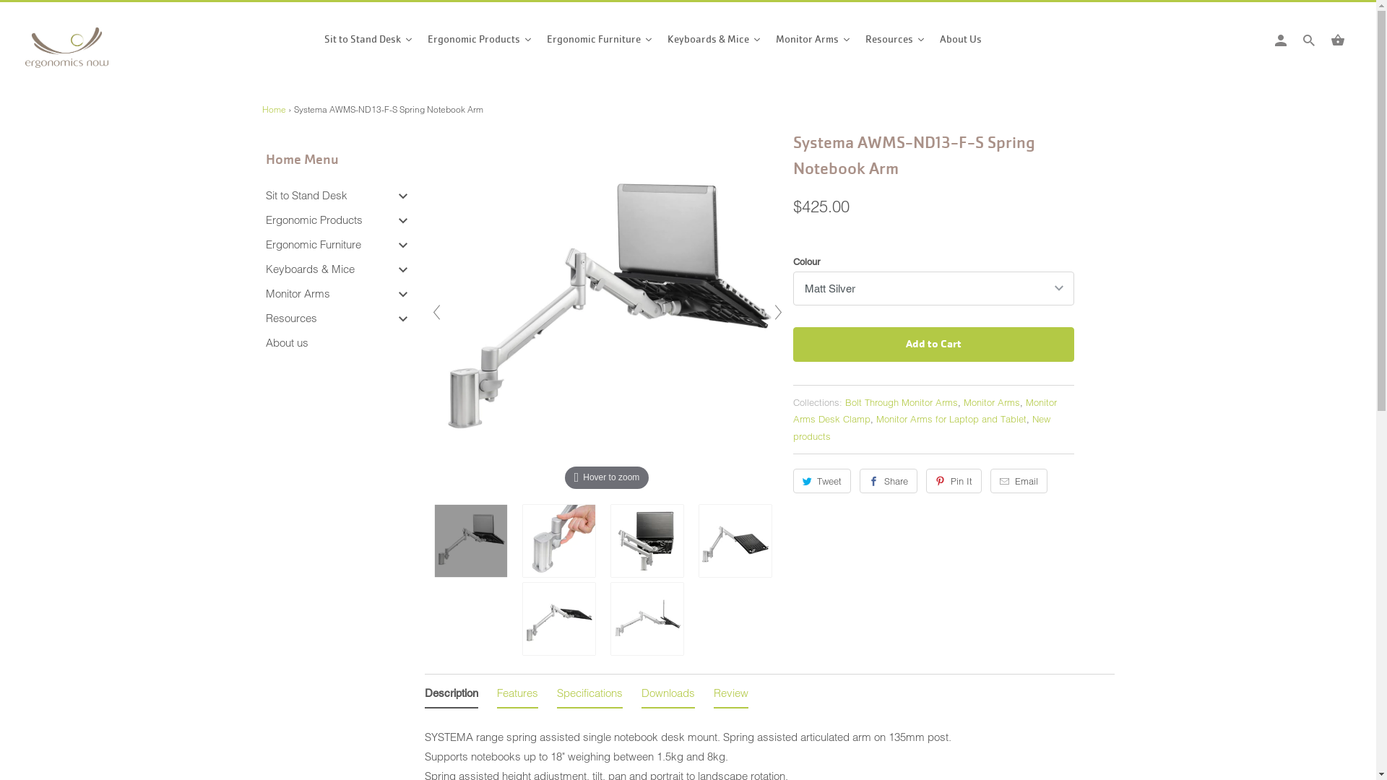 The image size is (1387, 780). What do you see at coordinates (368, 43) in the screenshot?
I see `Sit to Stand Desk` at bounding box center [368, 43].